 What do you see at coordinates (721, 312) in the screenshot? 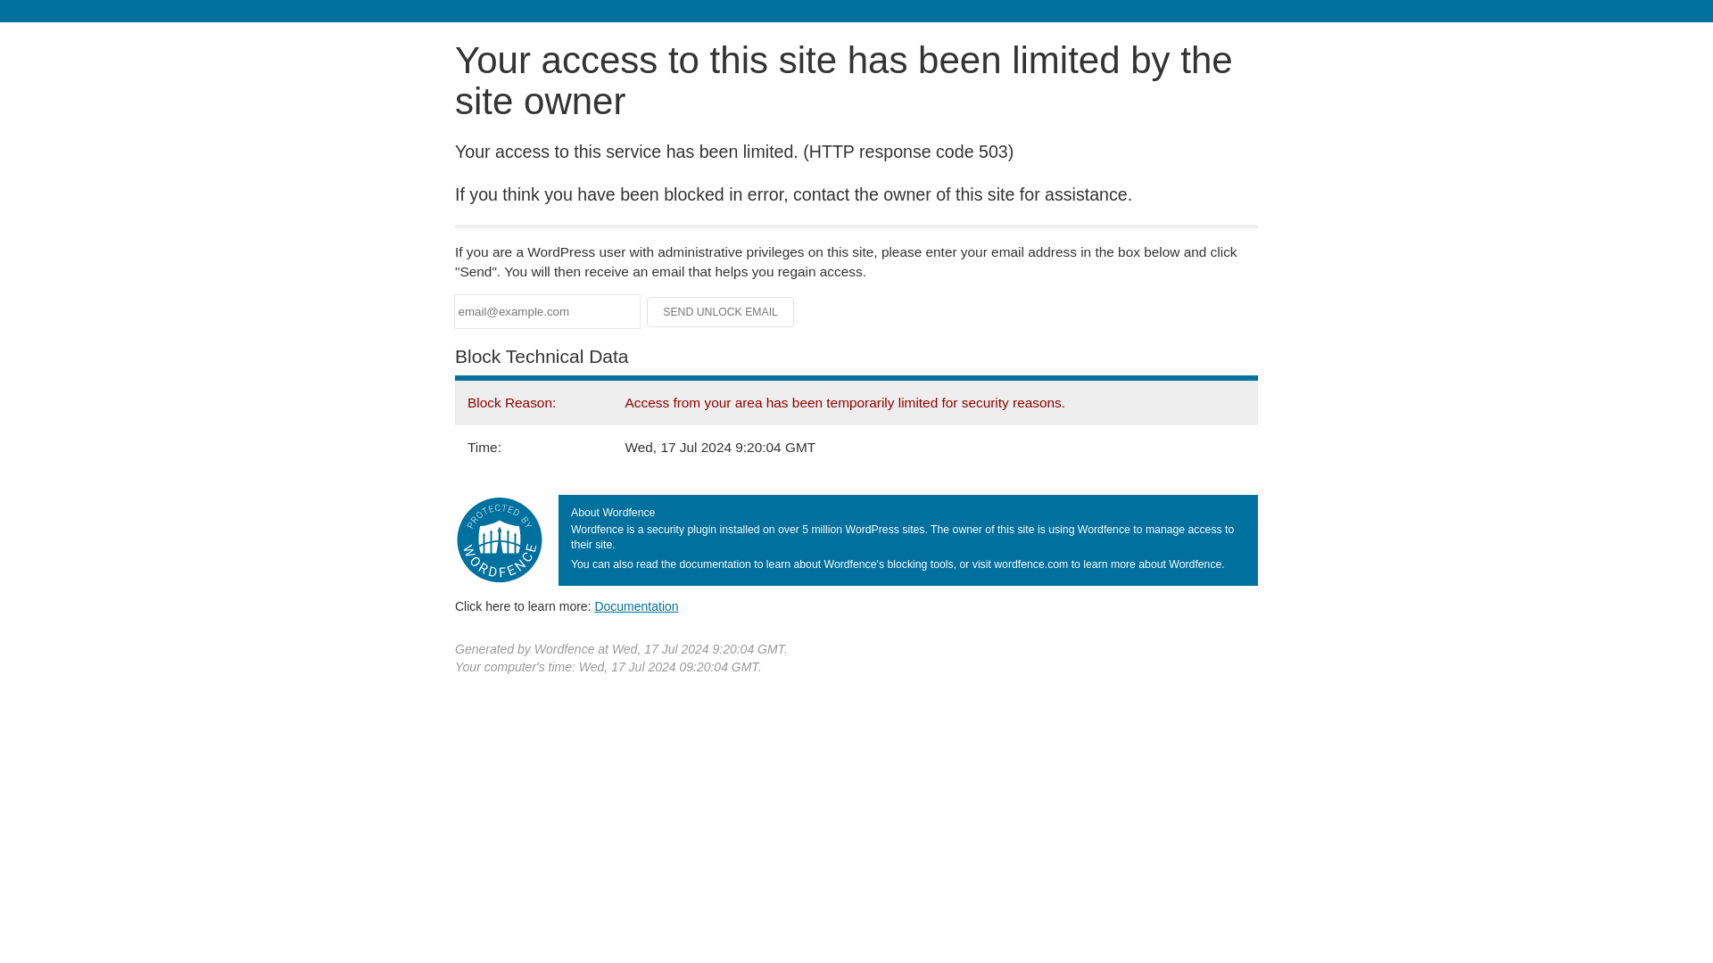
I see `Send Unlock Email` at bounding box center [721, 312].